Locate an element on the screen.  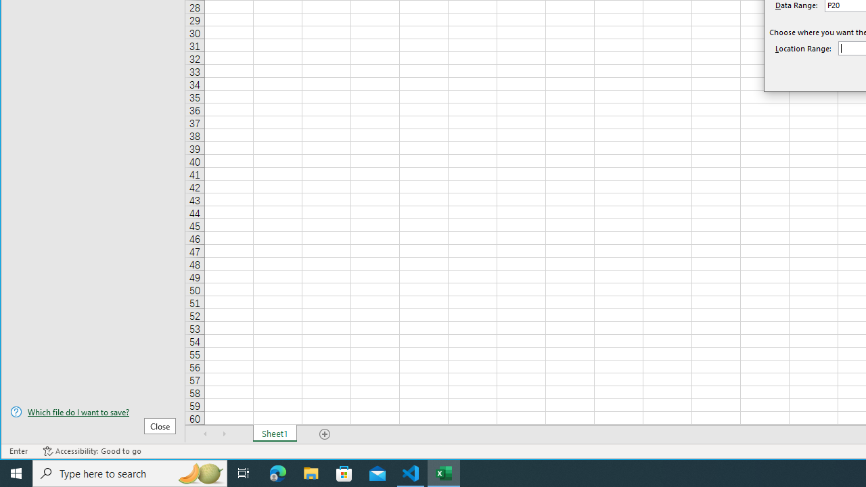
Add Sheet is located at coordinates (325, 434).